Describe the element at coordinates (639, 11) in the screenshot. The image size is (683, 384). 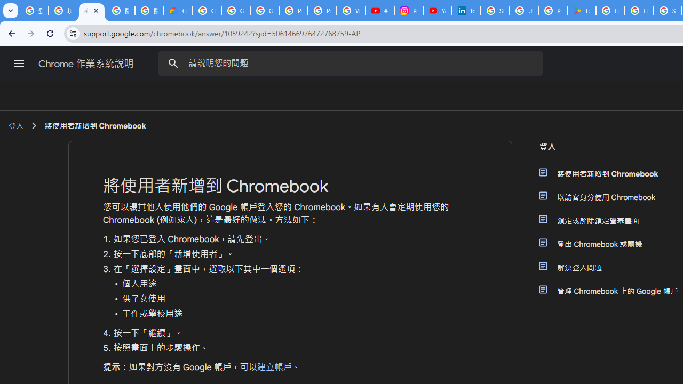
I see `Google Workspace - Specific Terms` at that location.